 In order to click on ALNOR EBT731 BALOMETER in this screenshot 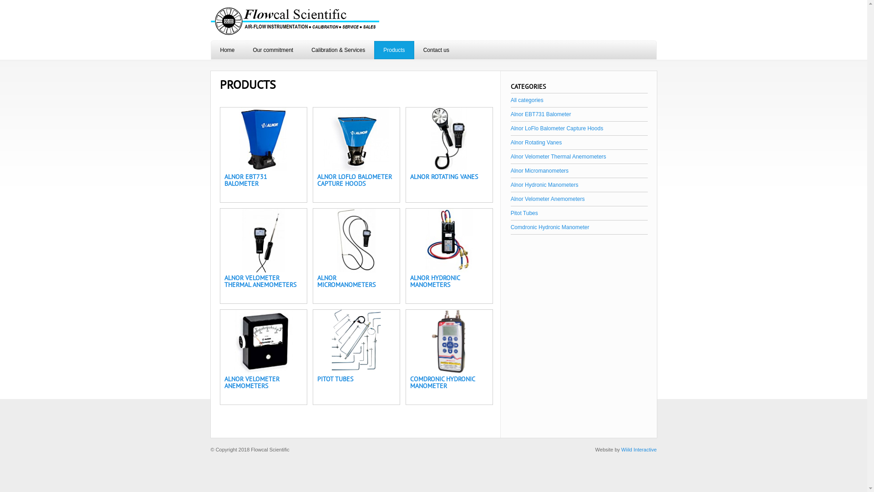, I will do `click(245, 180)`.